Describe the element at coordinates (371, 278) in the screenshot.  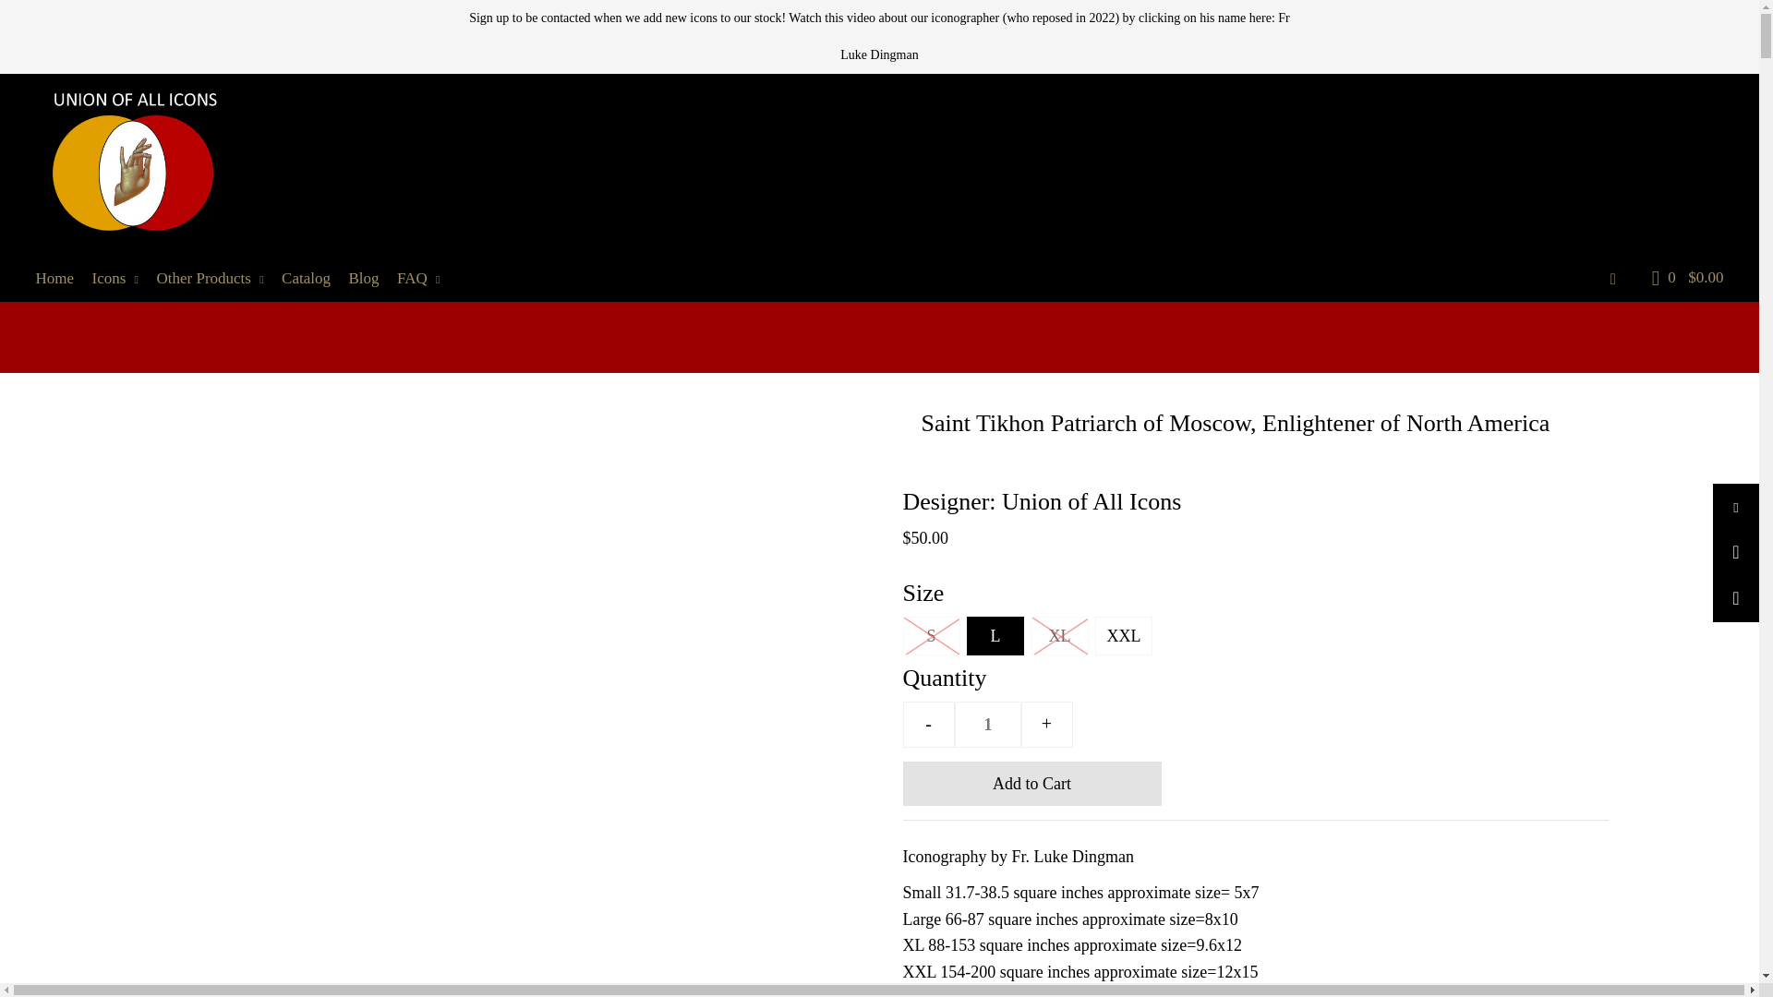
I see `Blog` at that location.